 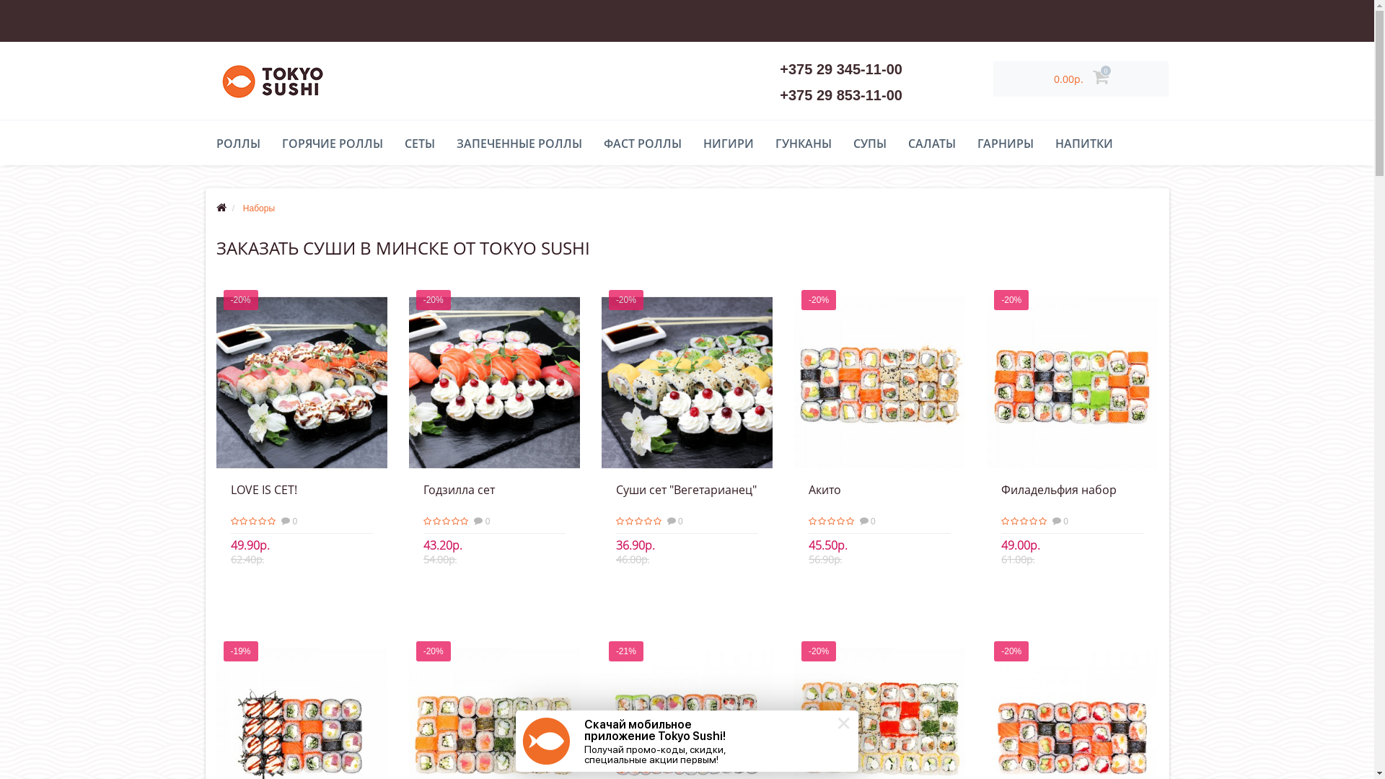 I want to click on +375 29 853-11-00, so click(x=841, y=95).